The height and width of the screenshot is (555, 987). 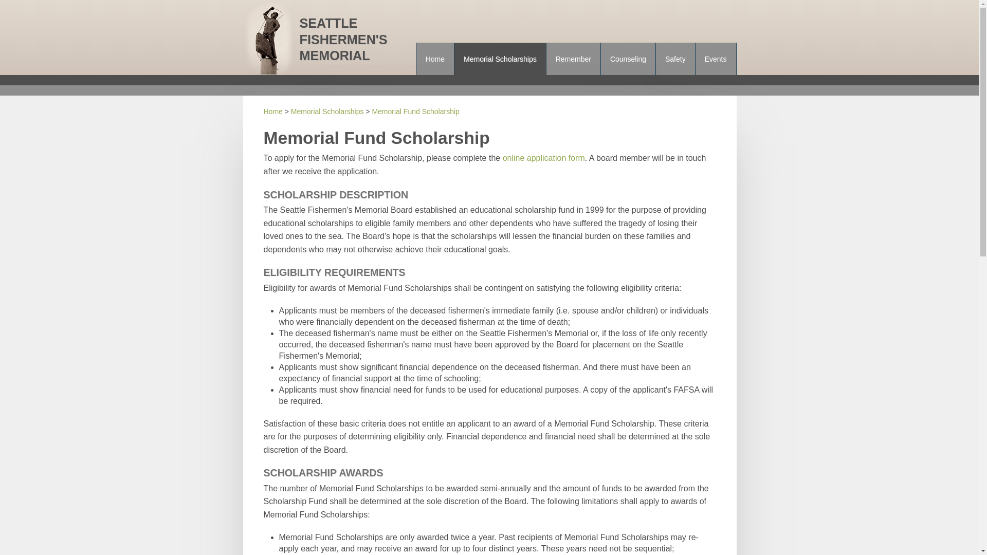 I want to click on Remember, so click(x=573, y=59).